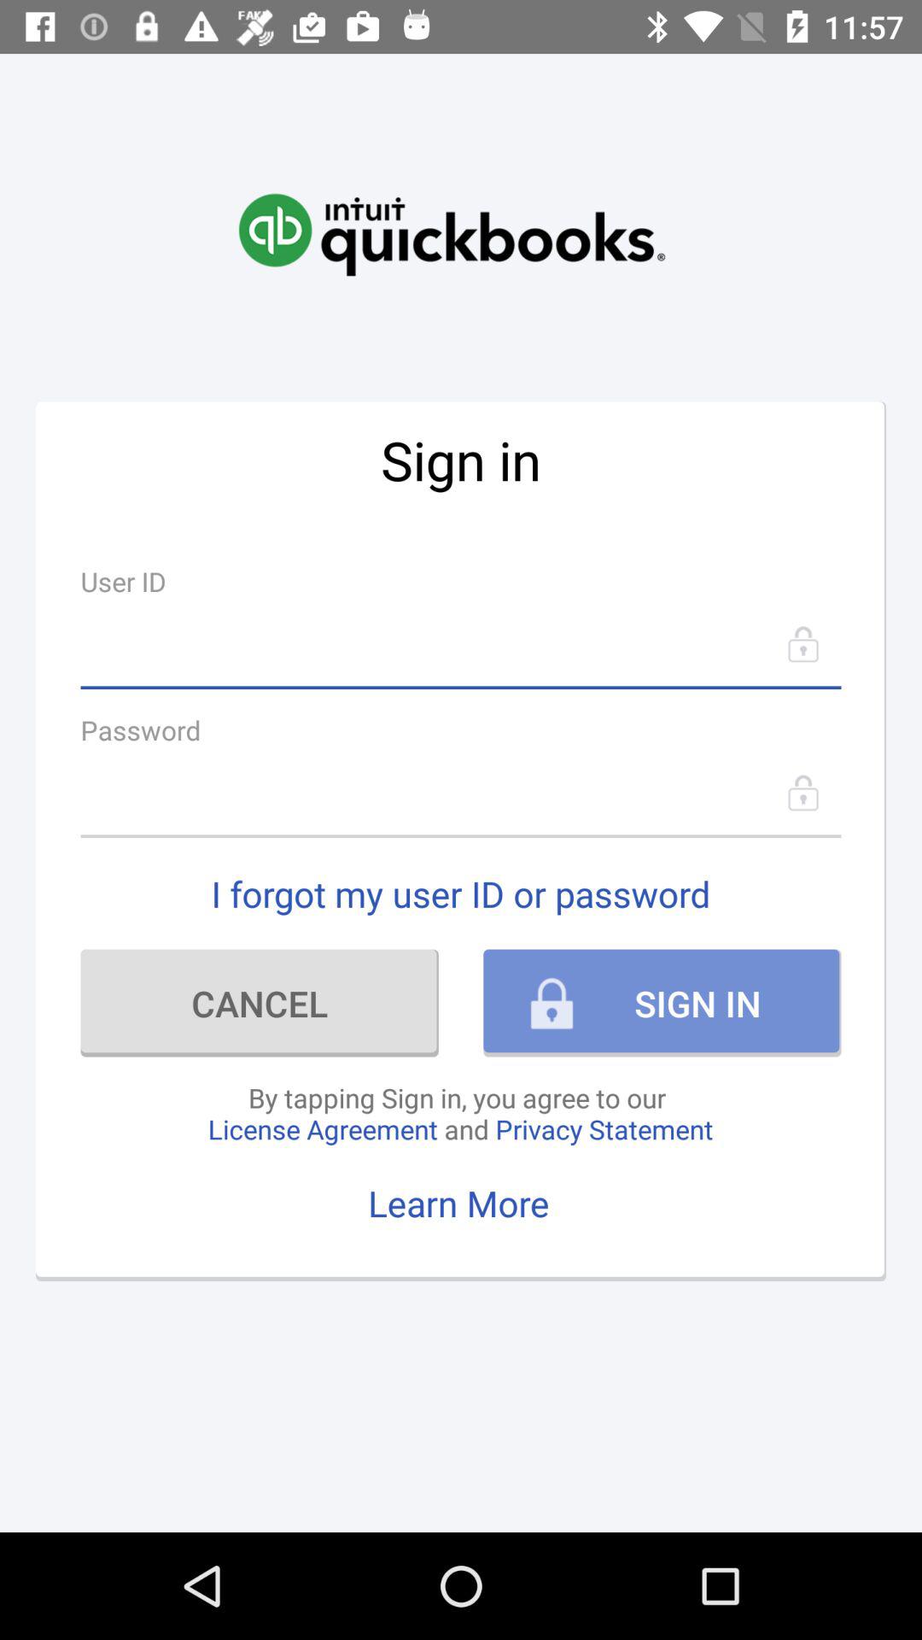 This screenshot has height=1640, width=922. What do you see at coordinates (260, 1003) in the screenshot?
I see `turn on cancel icon` at bounding box center [260, 1003].